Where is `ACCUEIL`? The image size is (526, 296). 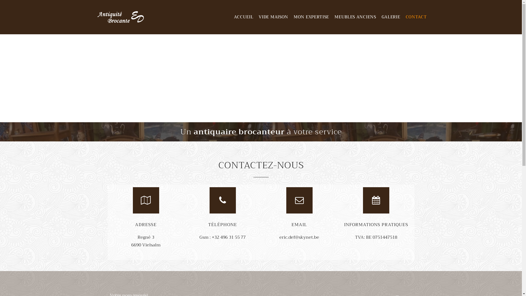 ACCUEIL is located at coordinates (244, 17).